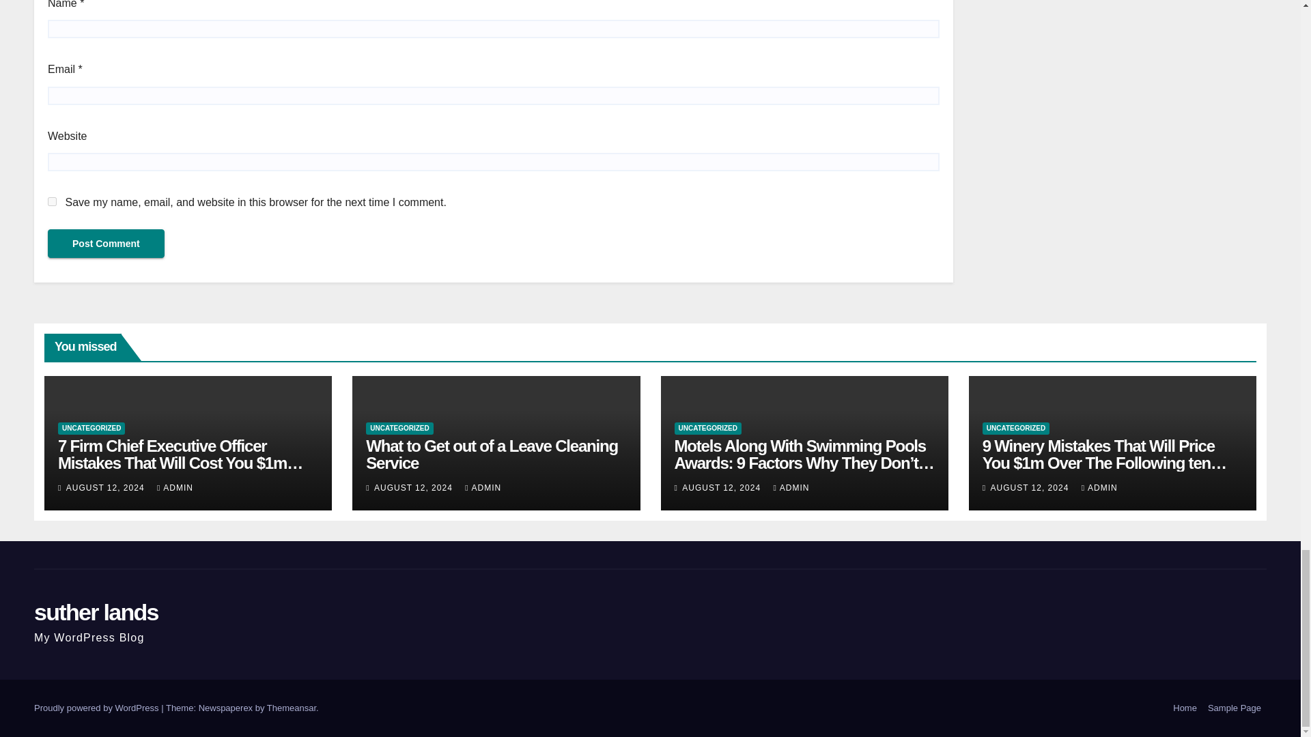 The height and width of the screenshot is (737, 1311). What do you see at coordinates (1185, 708) in the screenshot?
I see `Home` at bounding box center [1185, 708].